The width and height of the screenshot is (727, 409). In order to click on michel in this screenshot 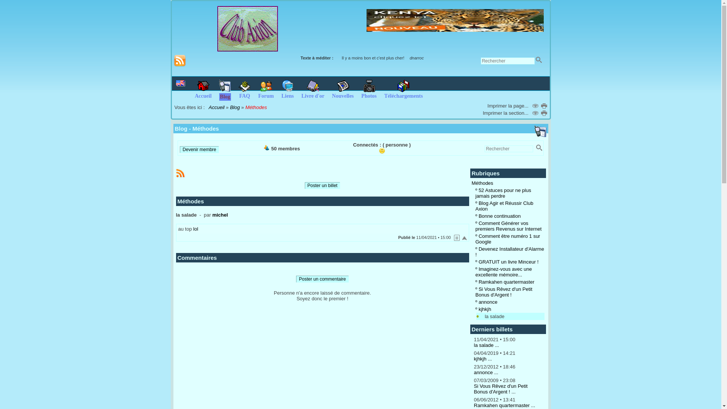, I will do `click(220, 215)`.